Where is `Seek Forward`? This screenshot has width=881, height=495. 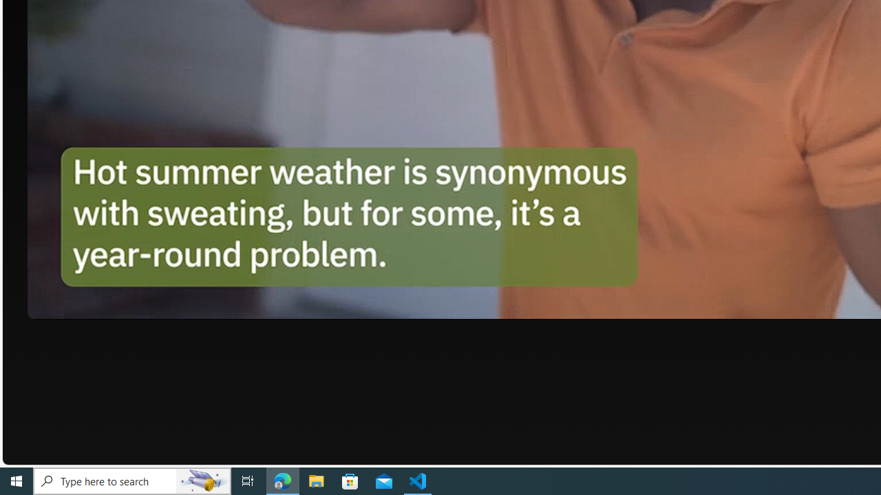
Seek Forward is located at coordinates (103, 304).